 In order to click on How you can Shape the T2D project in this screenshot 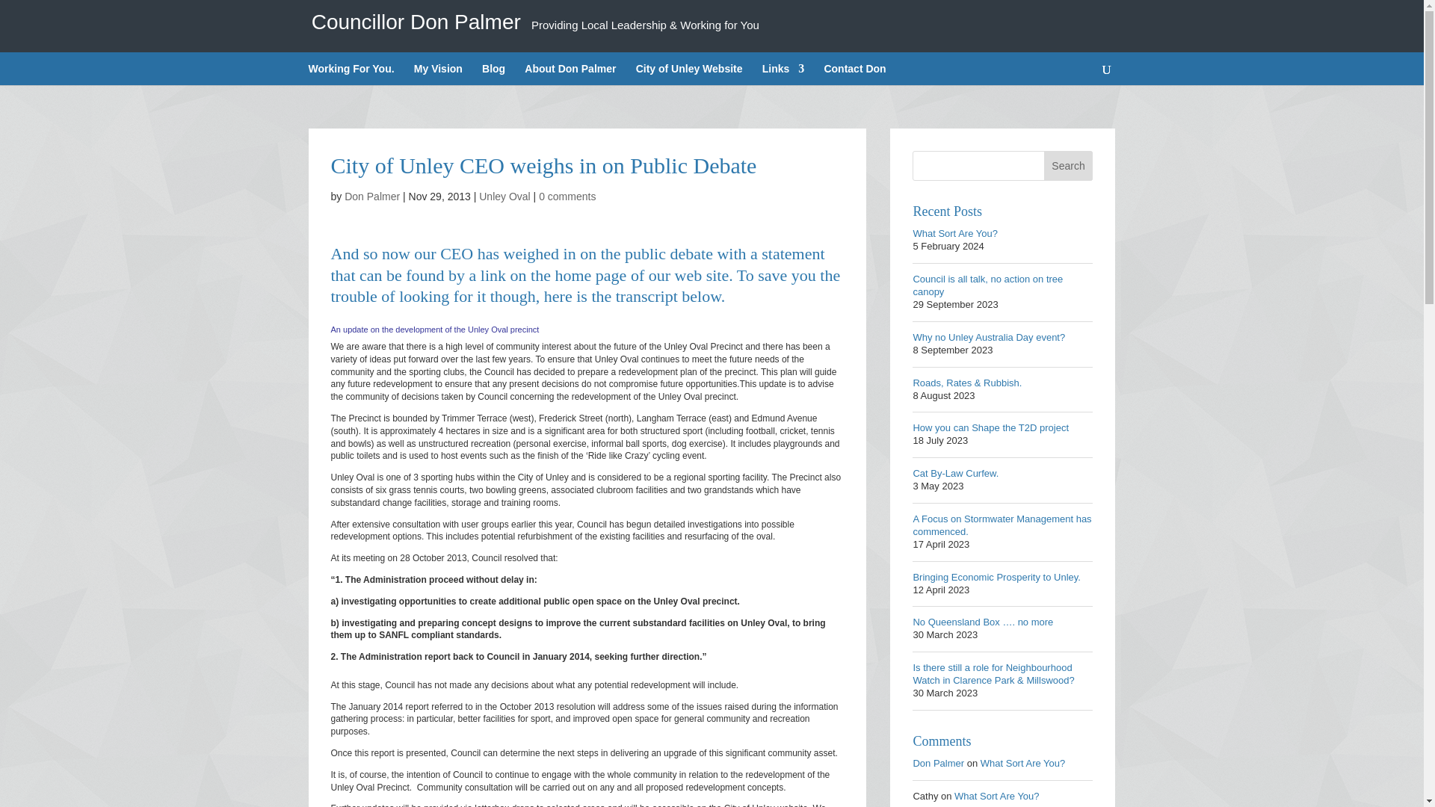, I will do `click(991, 427)`.